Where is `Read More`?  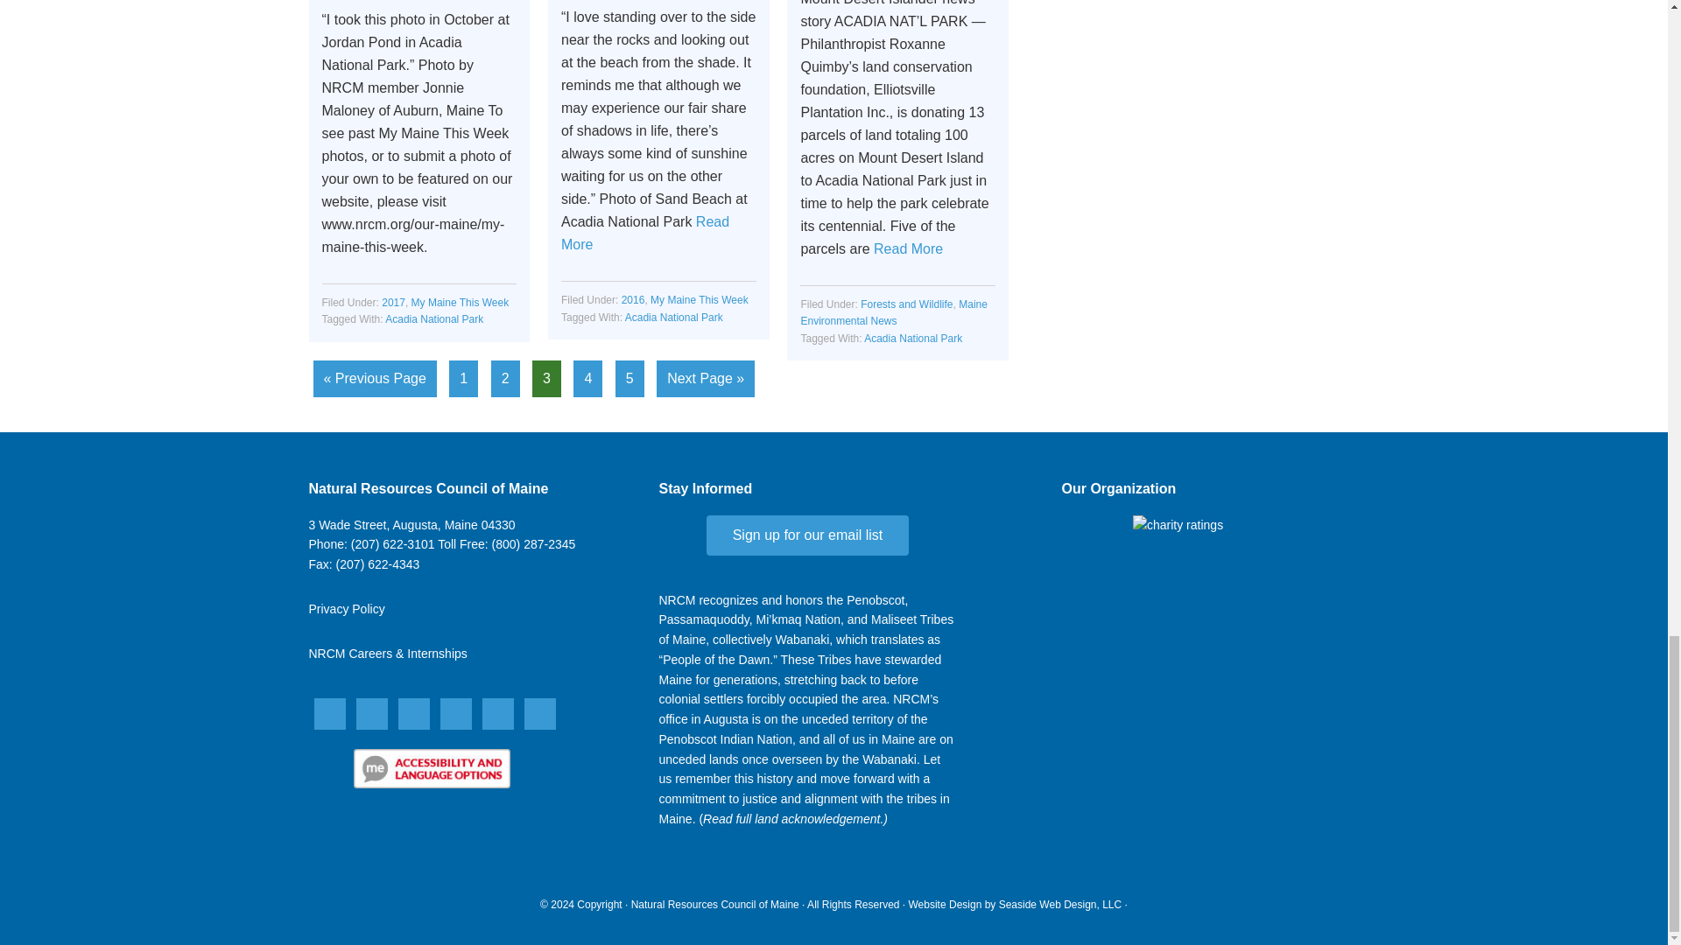
Read More is located at coordinates (909, 248).